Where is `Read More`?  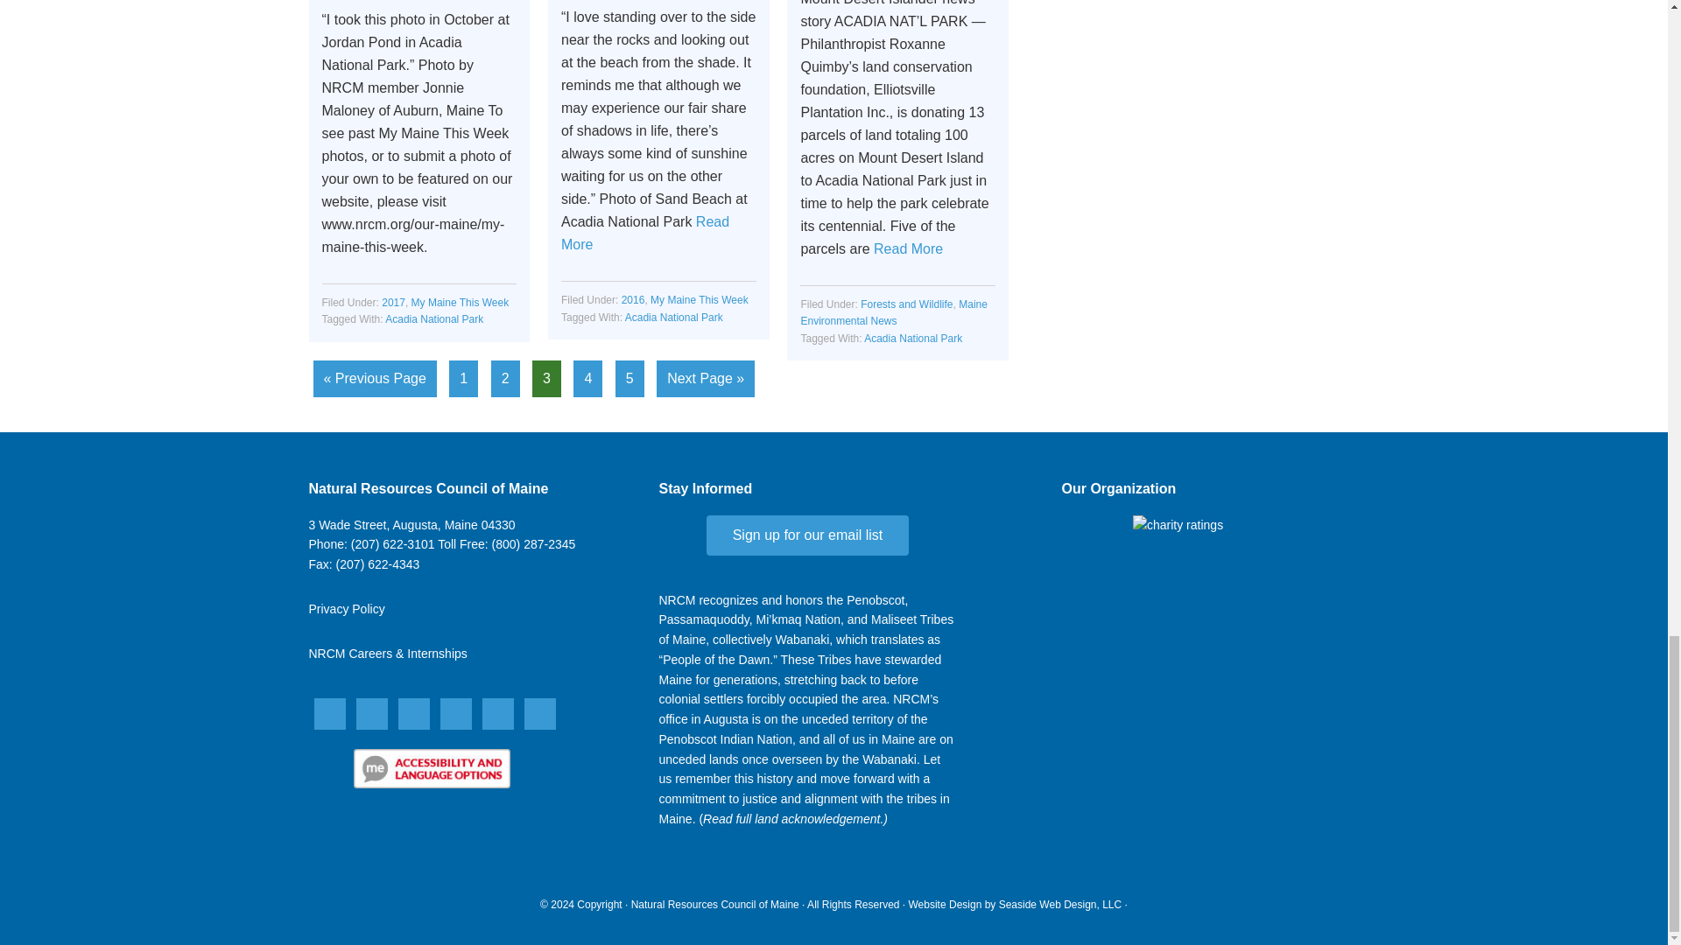
Read More is located at coordinates (909, 248).